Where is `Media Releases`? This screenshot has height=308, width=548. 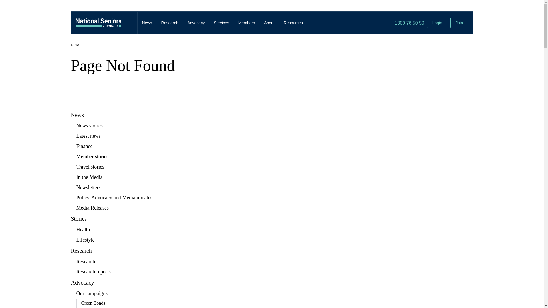
Media Releases is located at coordinates (92, 208).